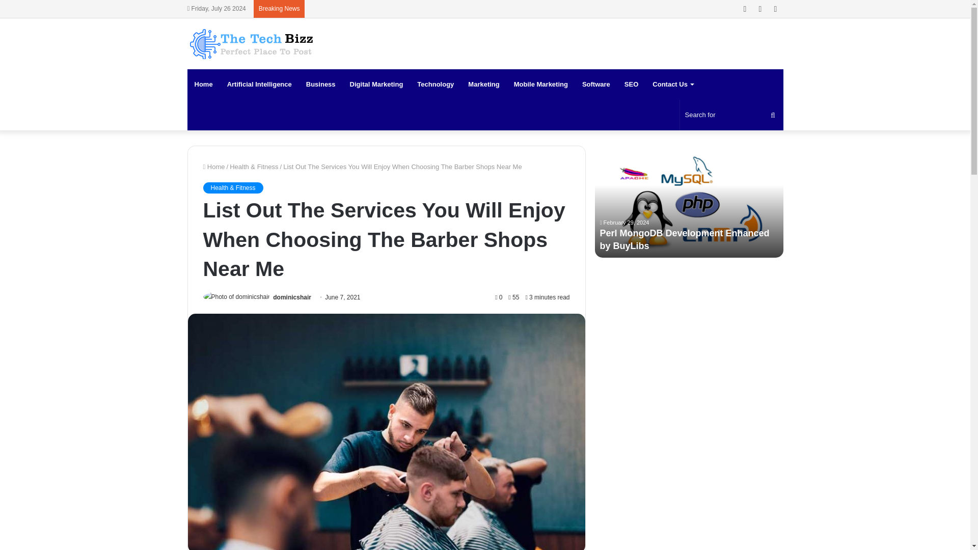  I want to click on The Tech Bizz - Digital Technology, so click(251, 44).